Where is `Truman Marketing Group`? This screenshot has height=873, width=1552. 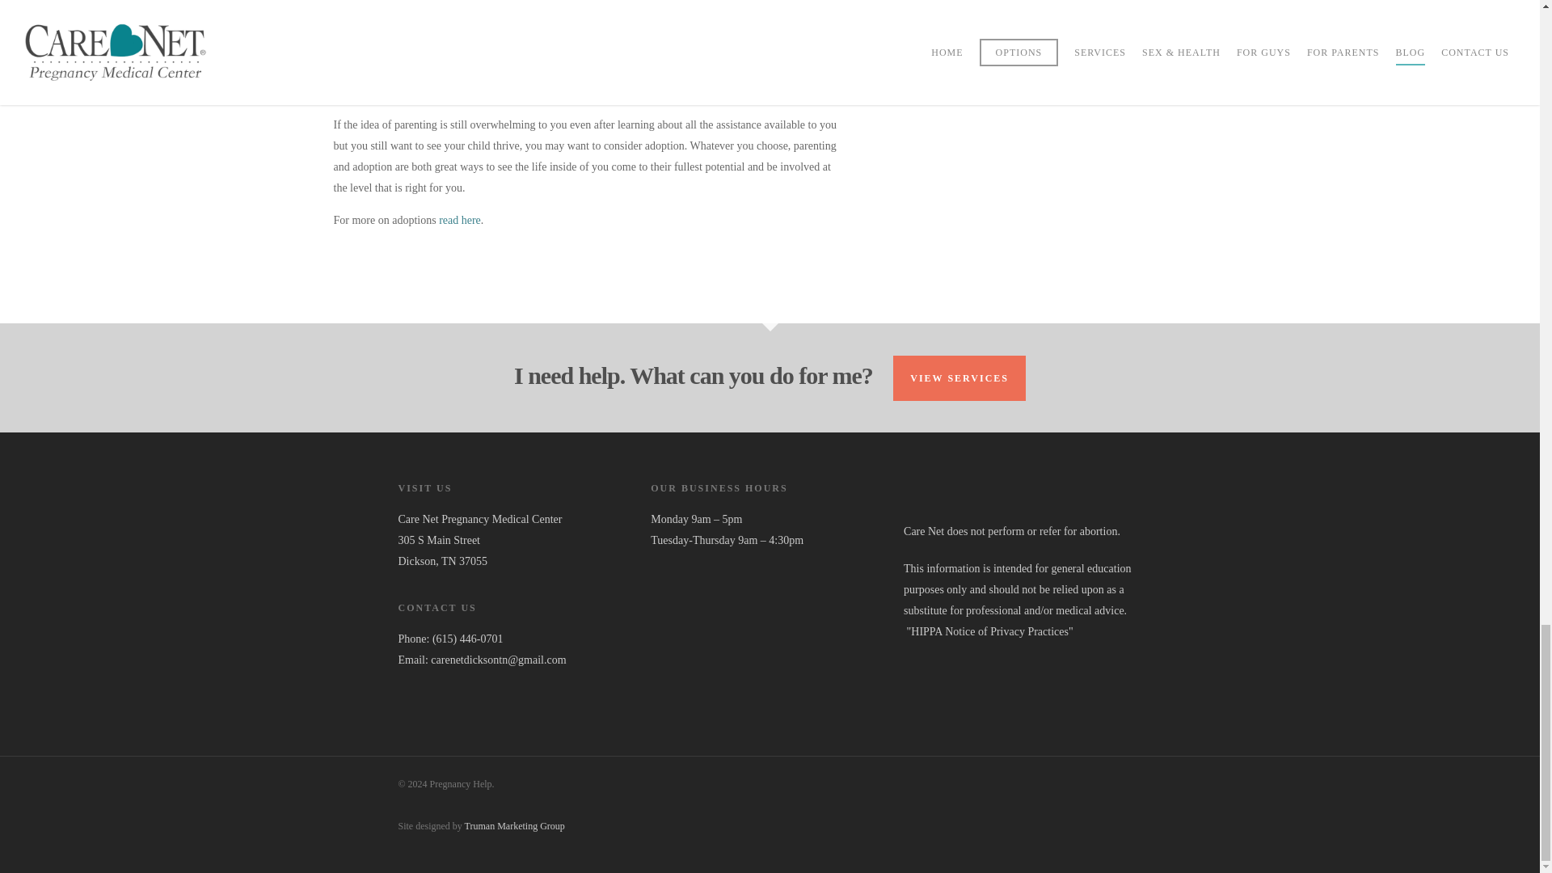
Truman Marketing Group is located at coordinates (514, 826).